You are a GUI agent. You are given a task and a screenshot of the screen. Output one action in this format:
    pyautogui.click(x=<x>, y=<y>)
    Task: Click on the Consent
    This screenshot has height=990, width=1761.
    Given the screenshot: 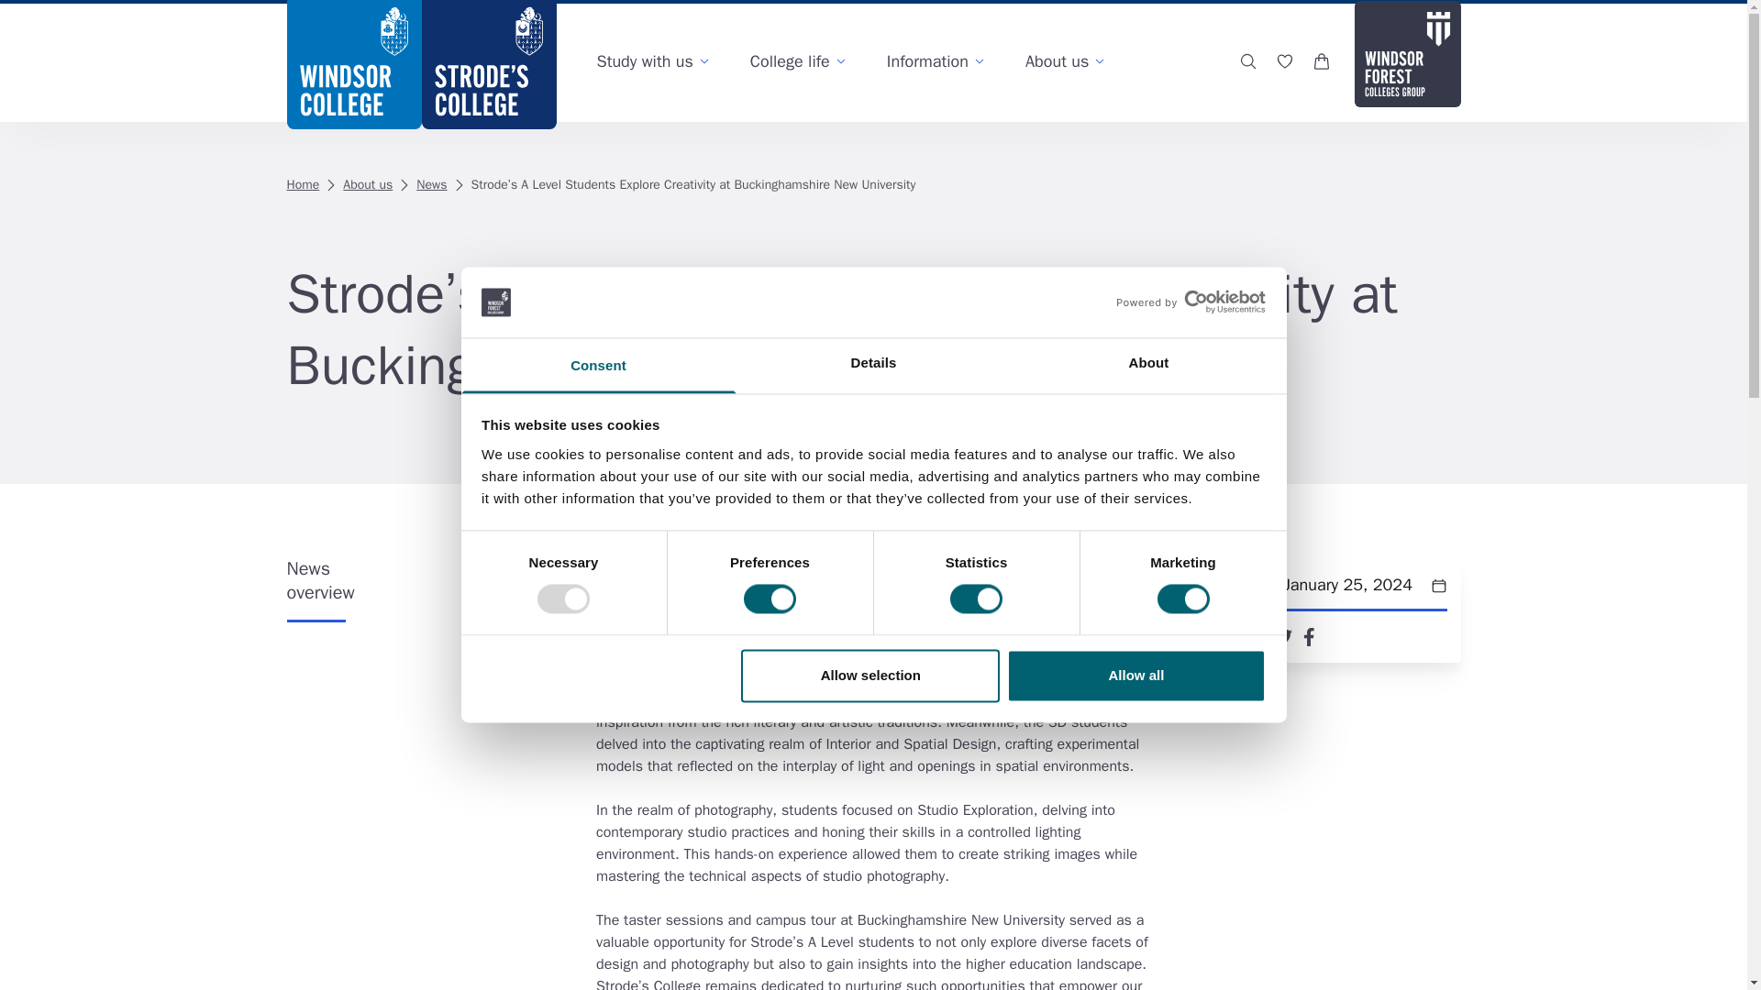 What is the action you would take?
    pyautogui.click(x=598, y=365)
    